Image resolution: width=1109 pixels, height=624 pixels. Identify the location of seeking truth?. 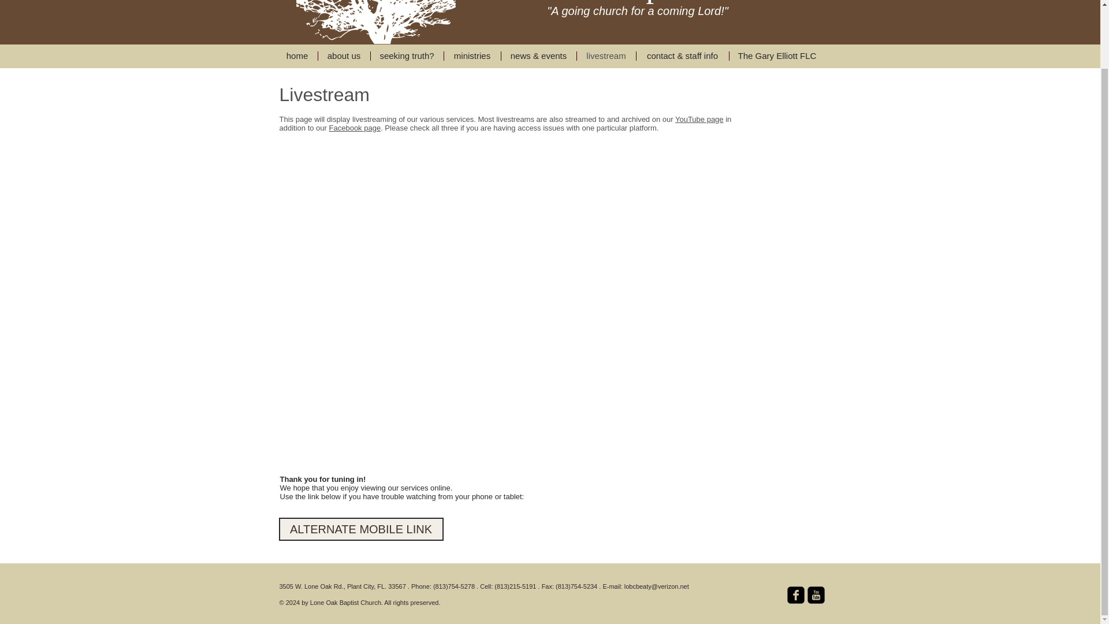
(407, 55).